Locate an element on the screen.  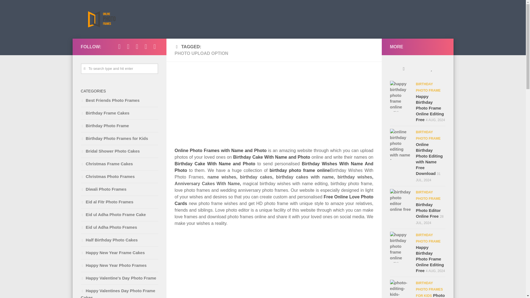
Best Friends Photo Frames is located at coordinates (110, 100).